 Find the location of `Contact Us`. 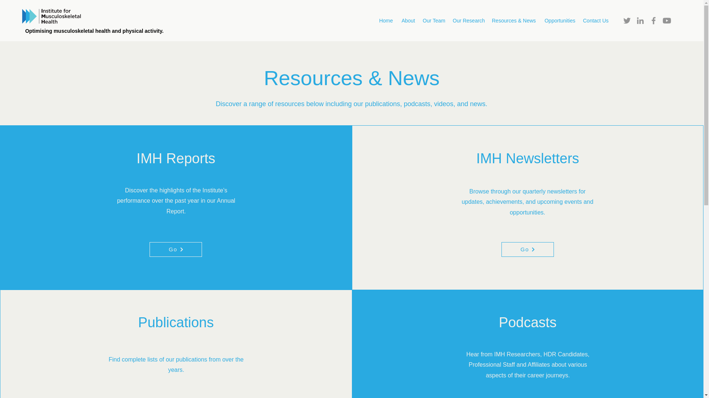

Contact Us is located at coordinates (596, 21).